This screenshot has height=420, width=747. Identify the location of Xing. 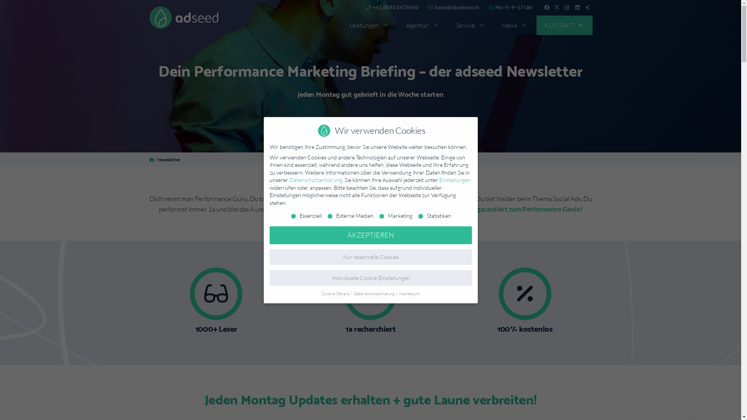
(587, 8).